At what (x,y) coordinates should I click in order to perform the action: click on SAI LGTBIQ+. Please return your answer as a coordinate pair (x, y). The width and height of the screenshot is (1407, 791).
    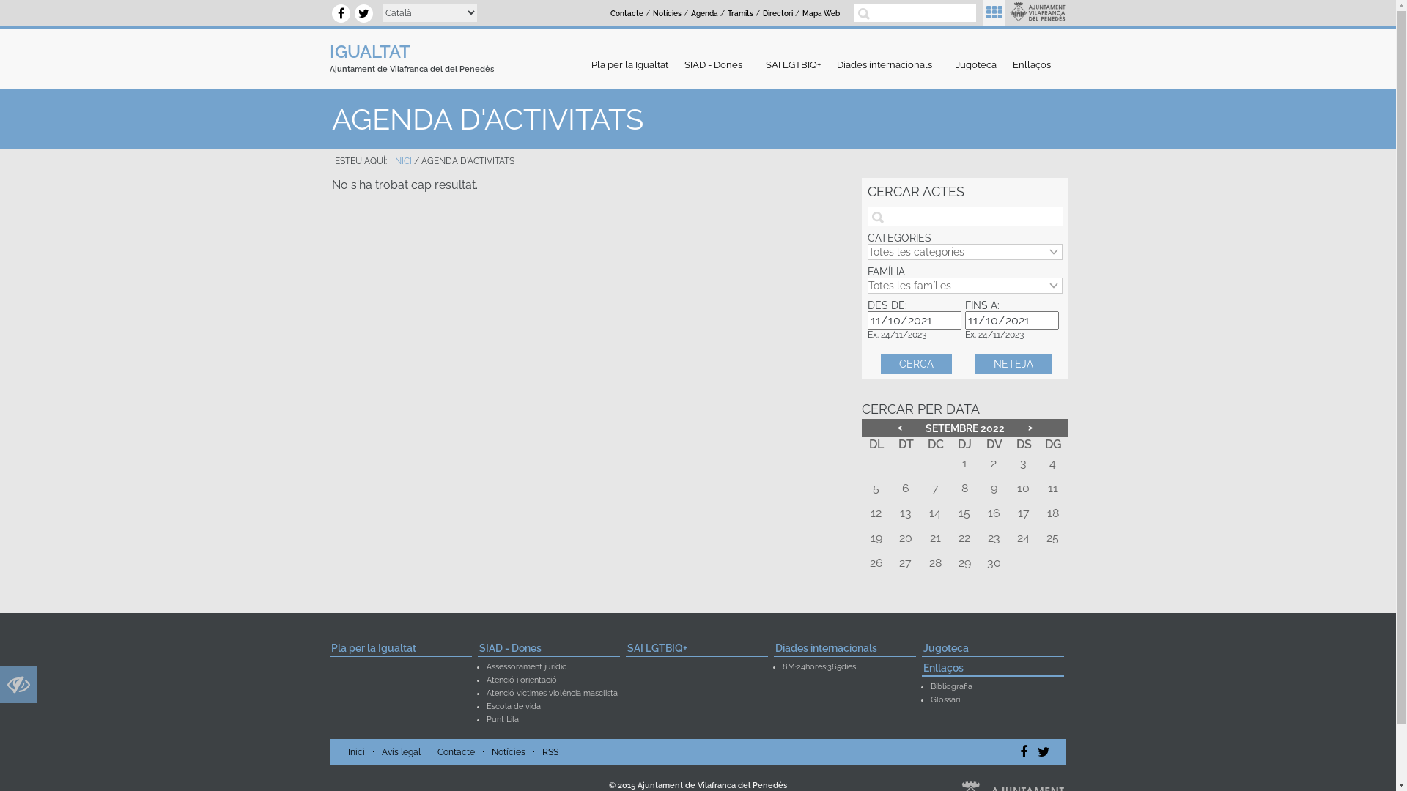
    Looking at the image, I should click on (793, 64).